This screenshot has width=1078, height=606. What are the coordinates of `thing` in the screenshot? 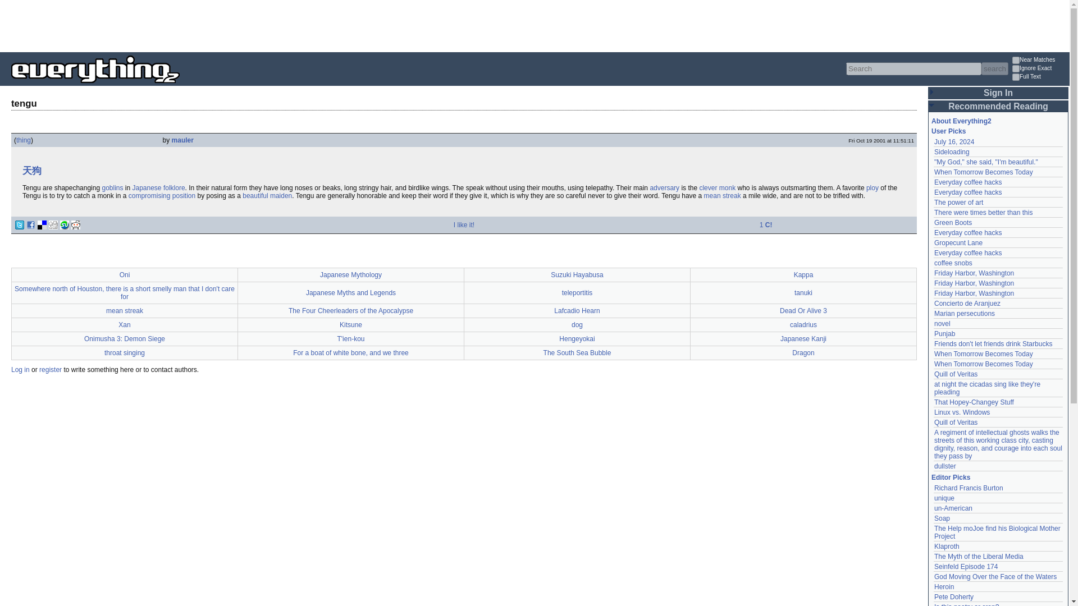 It's located at (24, 140).